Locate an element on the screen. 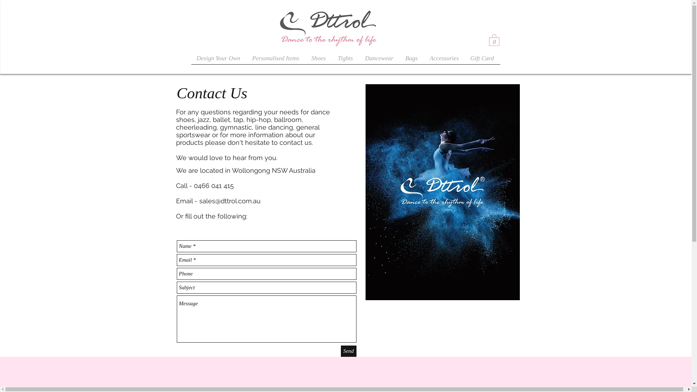 This screenshot has width=697, height=392. Bags is located at coordinates (412, 61).